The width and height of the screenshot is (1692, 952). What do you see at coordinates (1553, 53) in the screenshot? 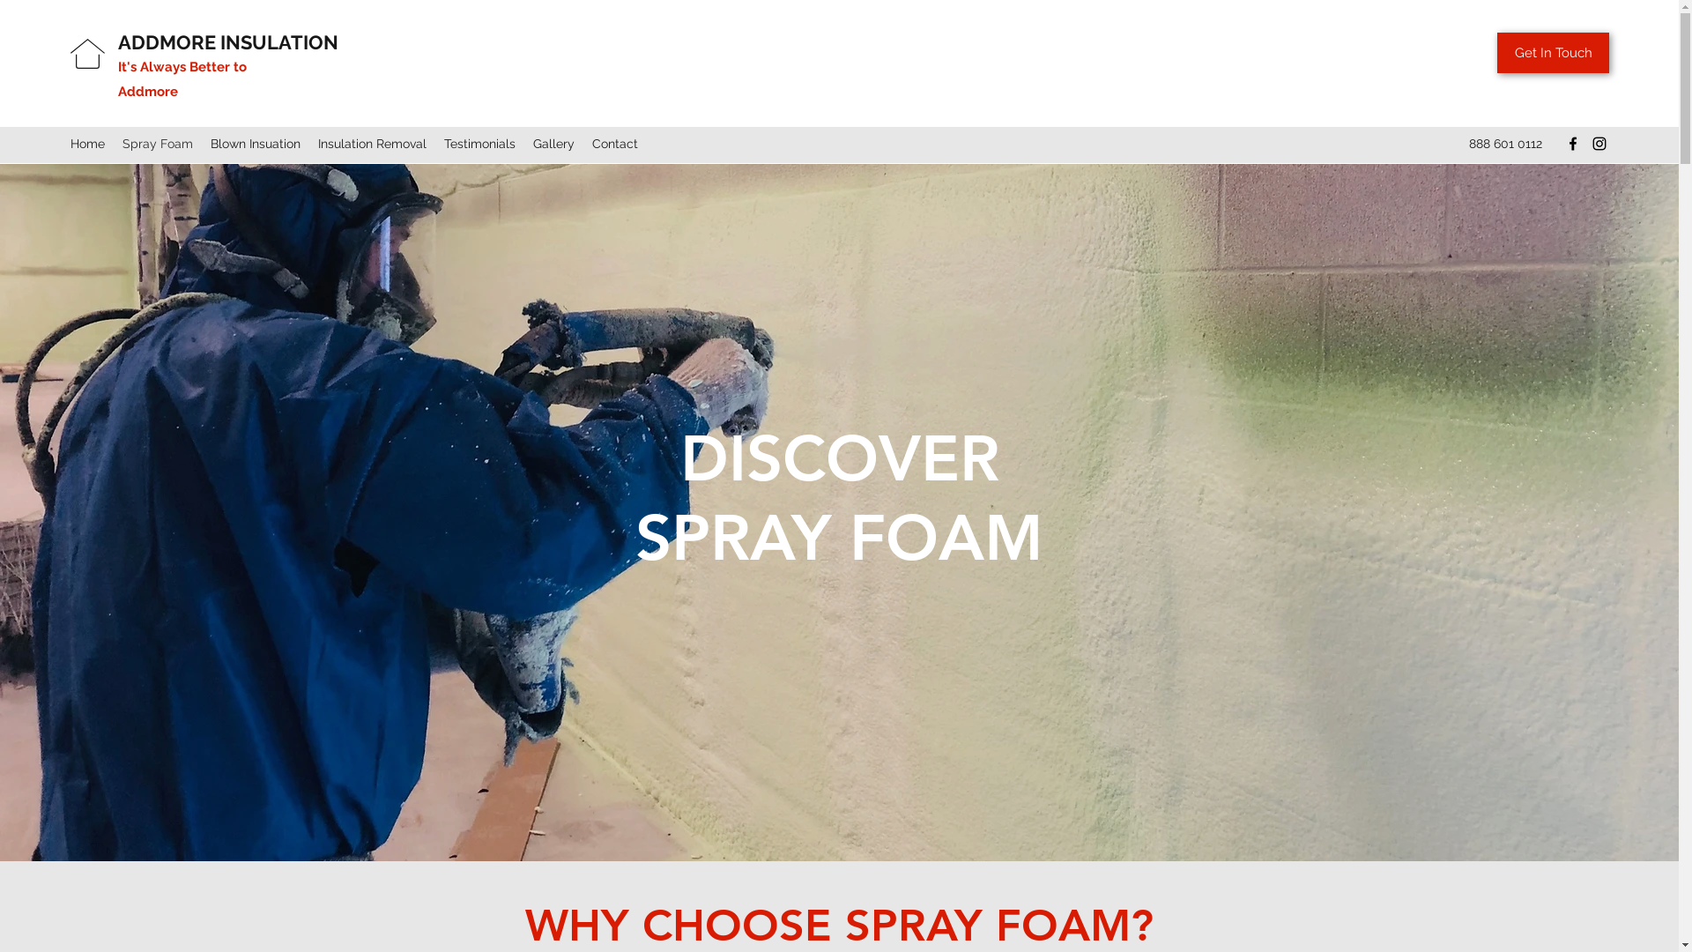
I see `Get In Touch` at bounding box center [1553, 53].